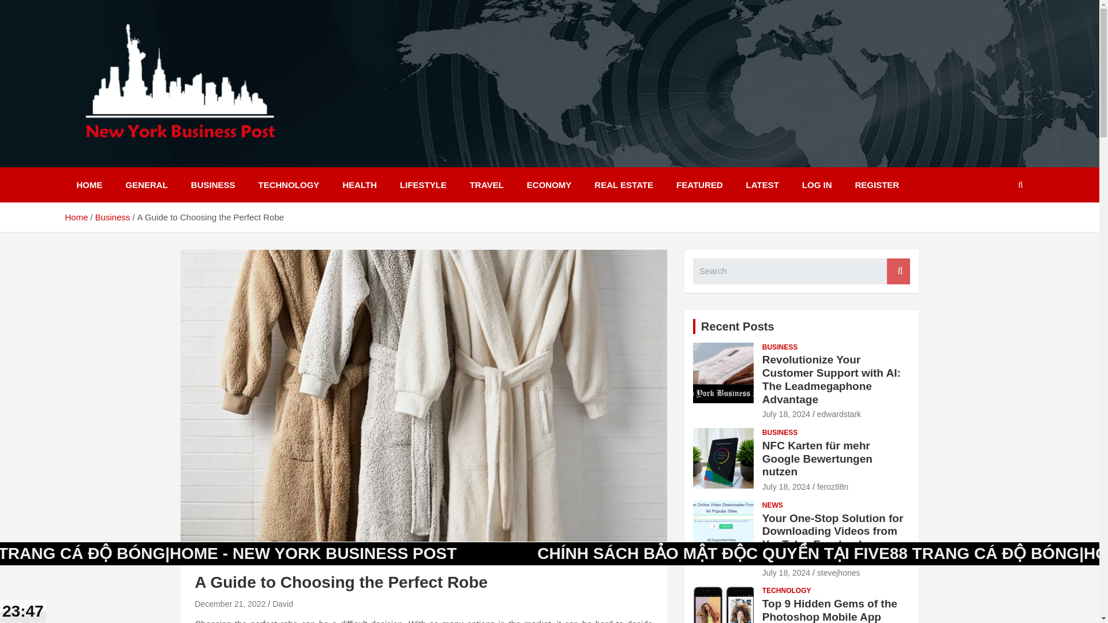 The width and height of the screenshot is (1108, 623). Describe the element at coordinates (199, 159) in the screenshot. I see `New York Business Post` at that location.